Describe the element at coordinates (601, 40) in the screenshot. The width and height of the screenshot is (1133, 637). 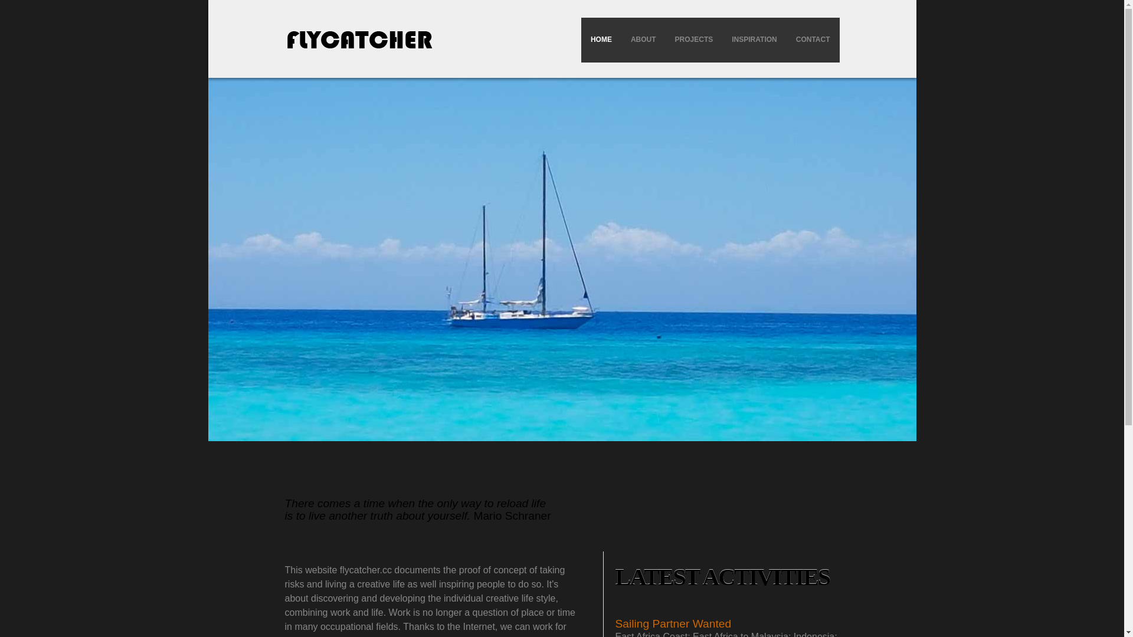
I see `HOME` at that location.